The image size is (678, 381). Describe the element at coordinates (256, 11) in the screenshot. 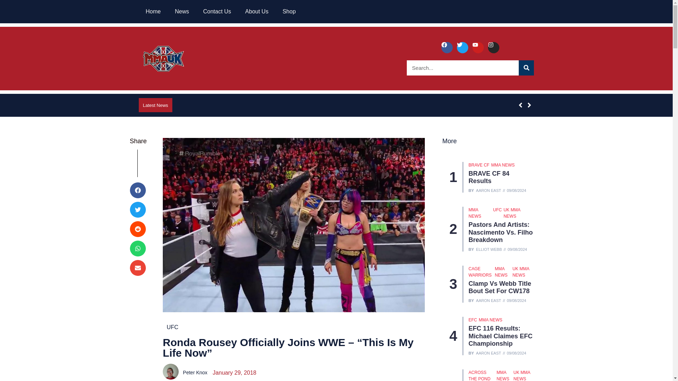

I see `About Us` at that location.